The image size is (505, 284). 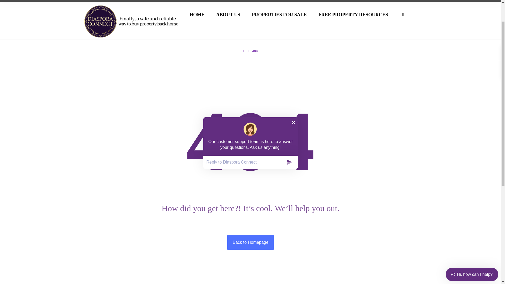 What do you see at coordinates (101, 108) in the screenshot?
I see `BOOK A CALL` at bounding box center [101, 108].